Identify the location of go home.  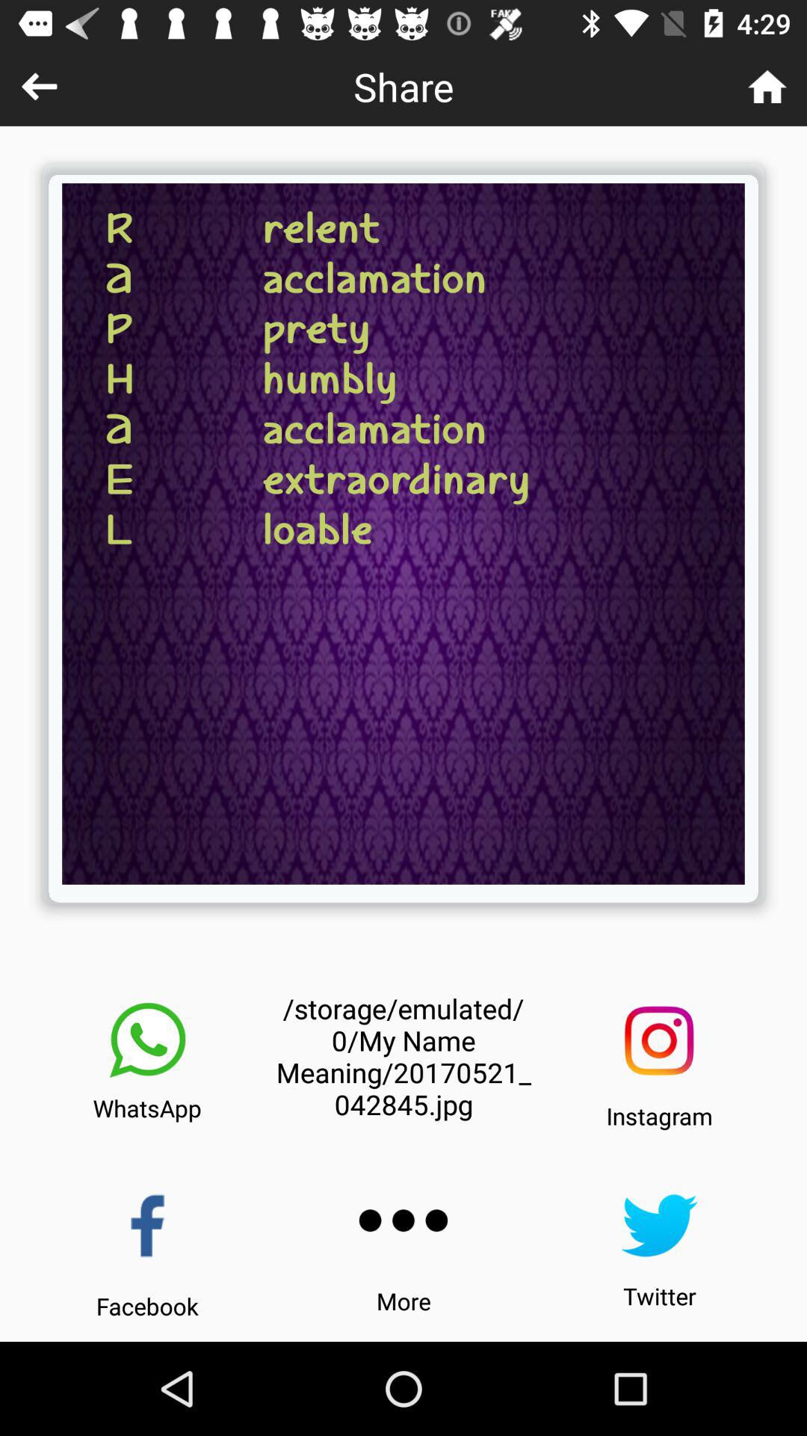
(767, 87).